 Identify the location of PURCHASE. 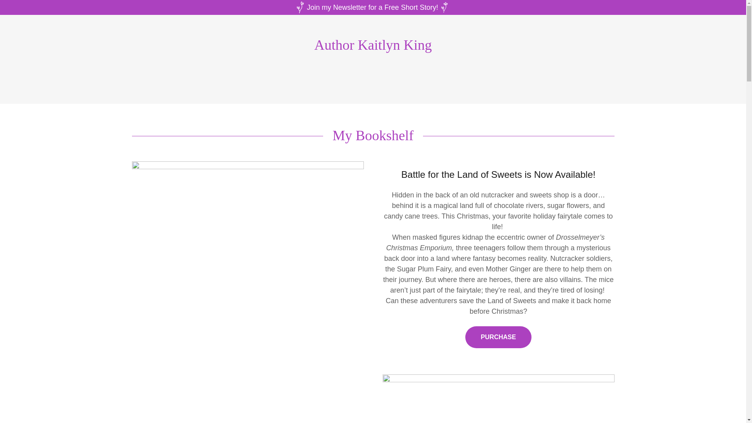
(498, 337).